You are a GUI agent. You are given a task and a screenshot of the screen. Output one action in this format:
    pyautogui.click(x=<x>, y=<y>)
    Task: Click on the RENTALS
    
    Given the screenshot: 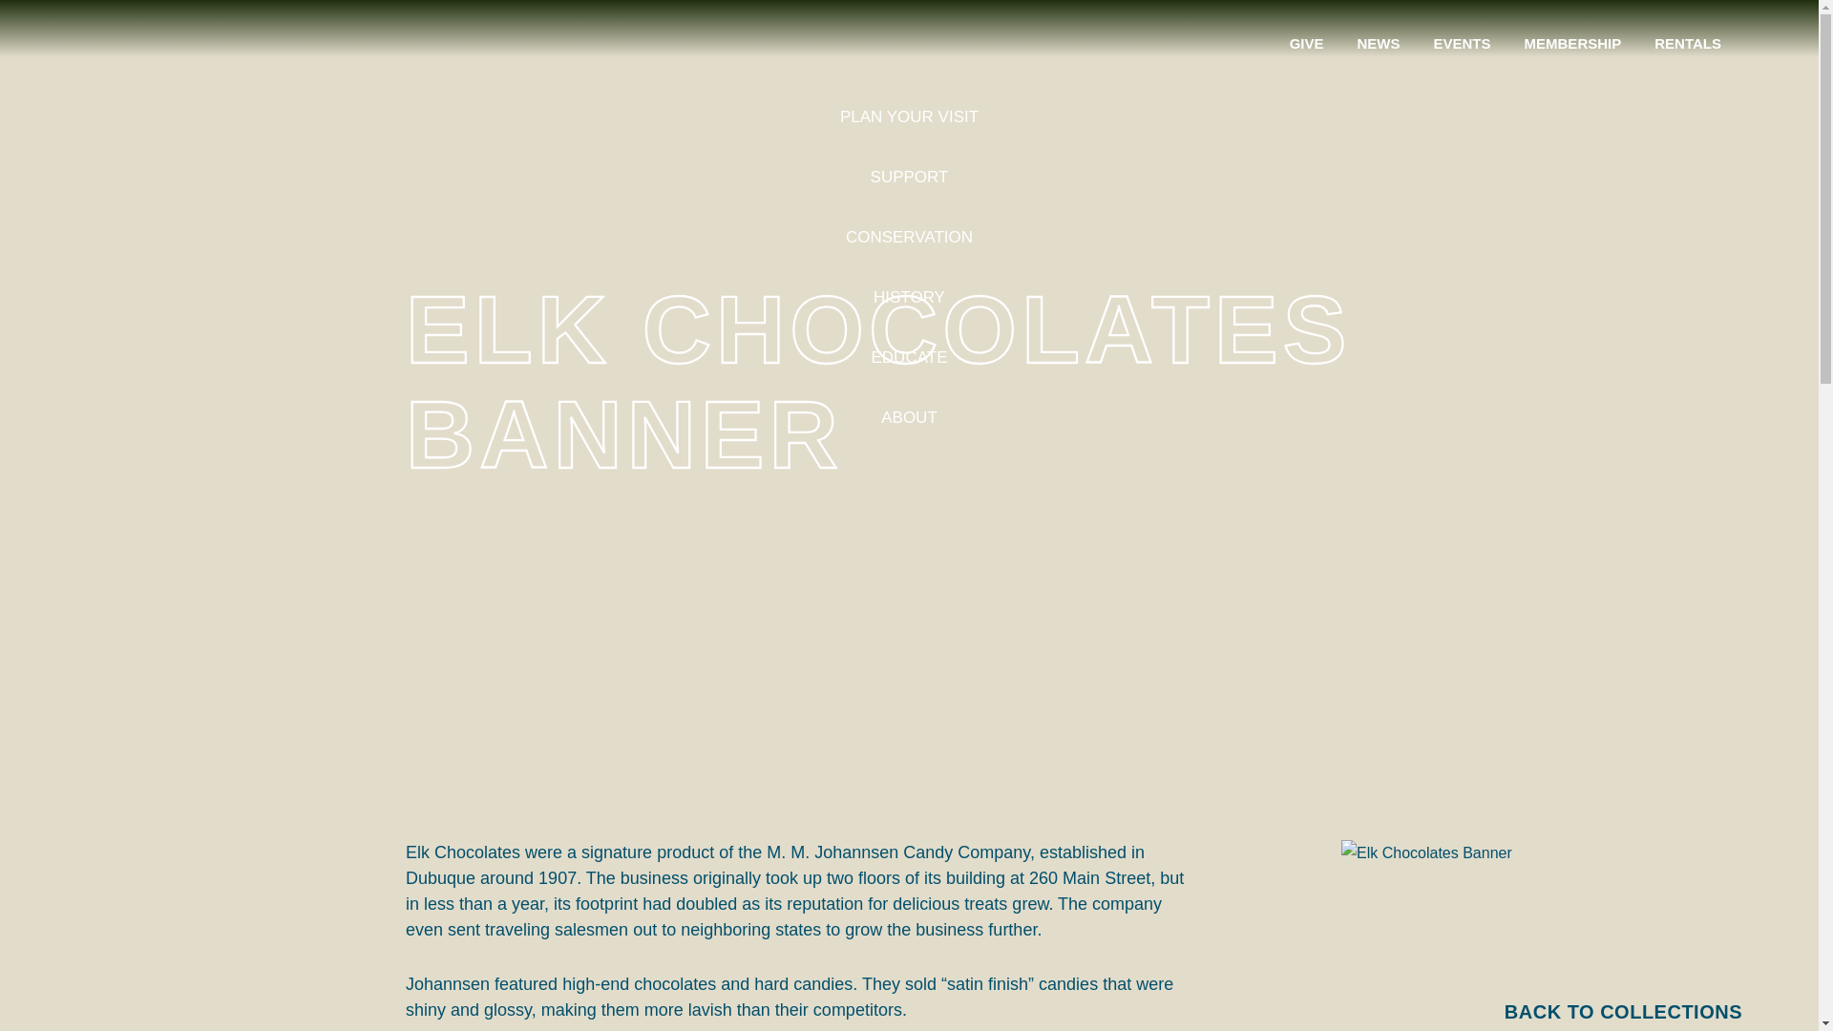 What is the action you would take?
    pyautogui.click(x=1688, y=43)
    